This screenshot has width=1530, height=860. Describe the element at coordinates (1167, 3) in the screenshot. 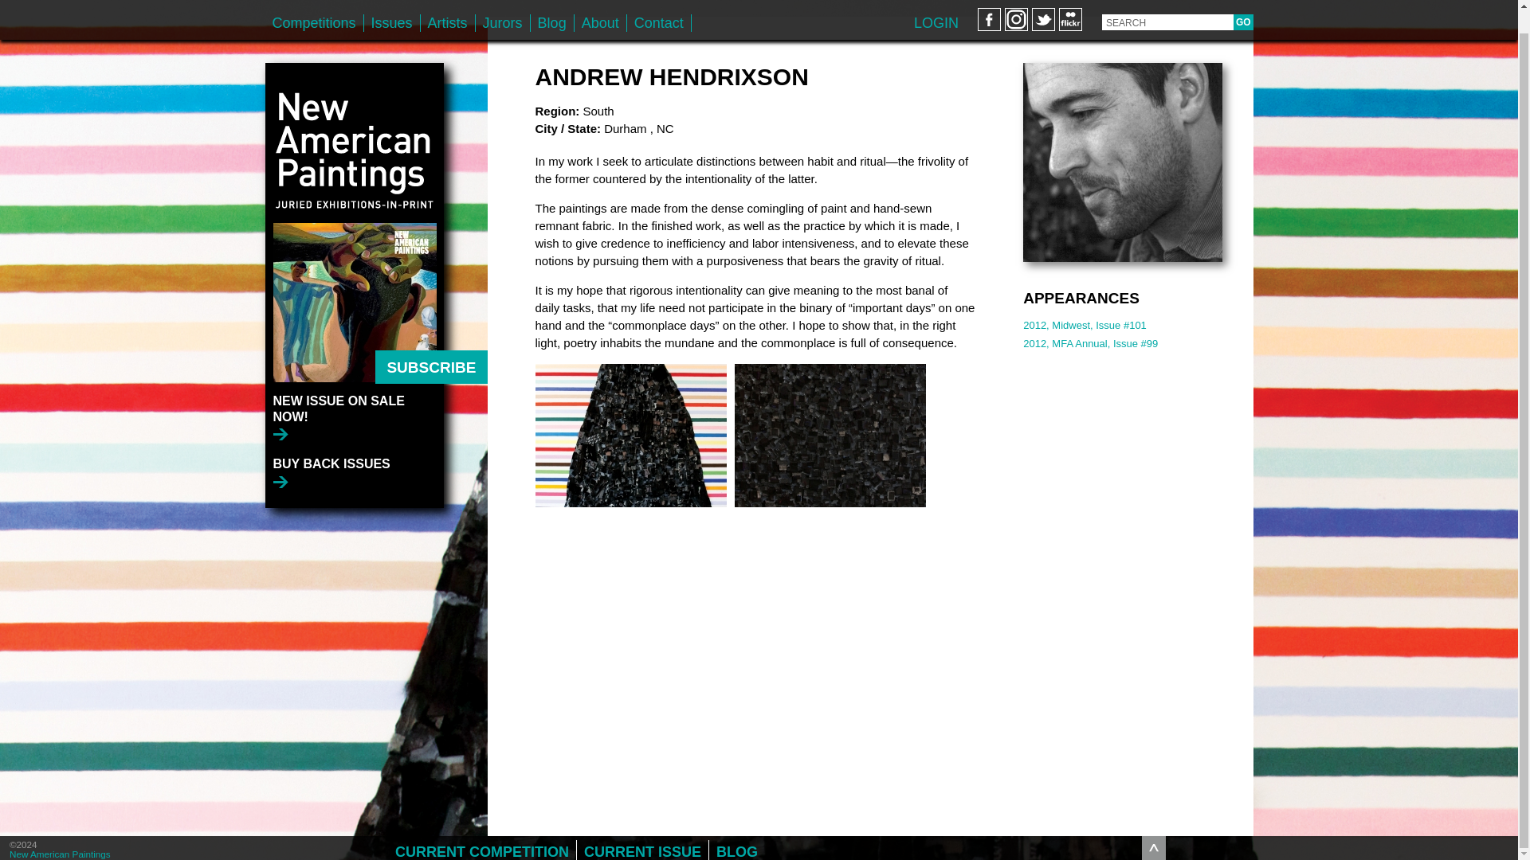

I see `Enter the terms you wish to search for.` at that location.